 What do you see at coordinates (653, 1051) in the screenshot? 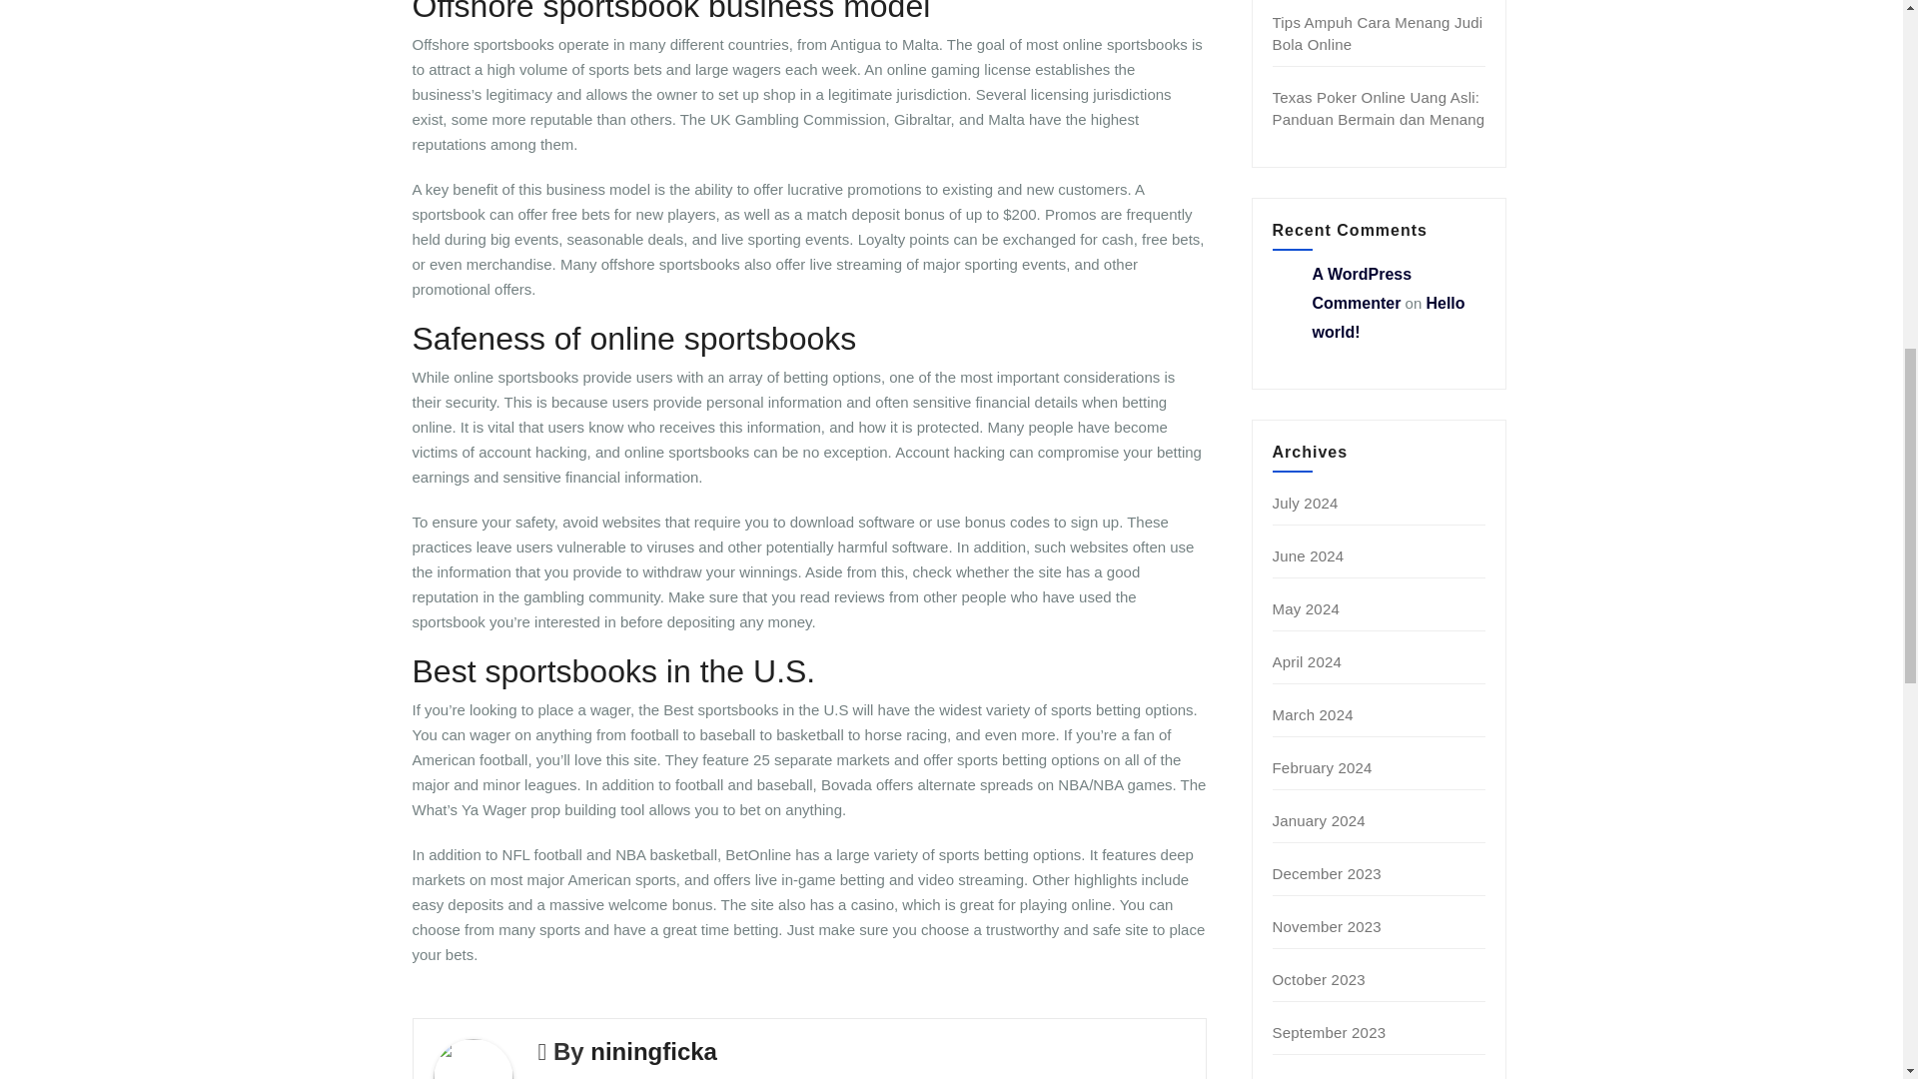
I see `niningficka` at bounding box center [653, 1051].